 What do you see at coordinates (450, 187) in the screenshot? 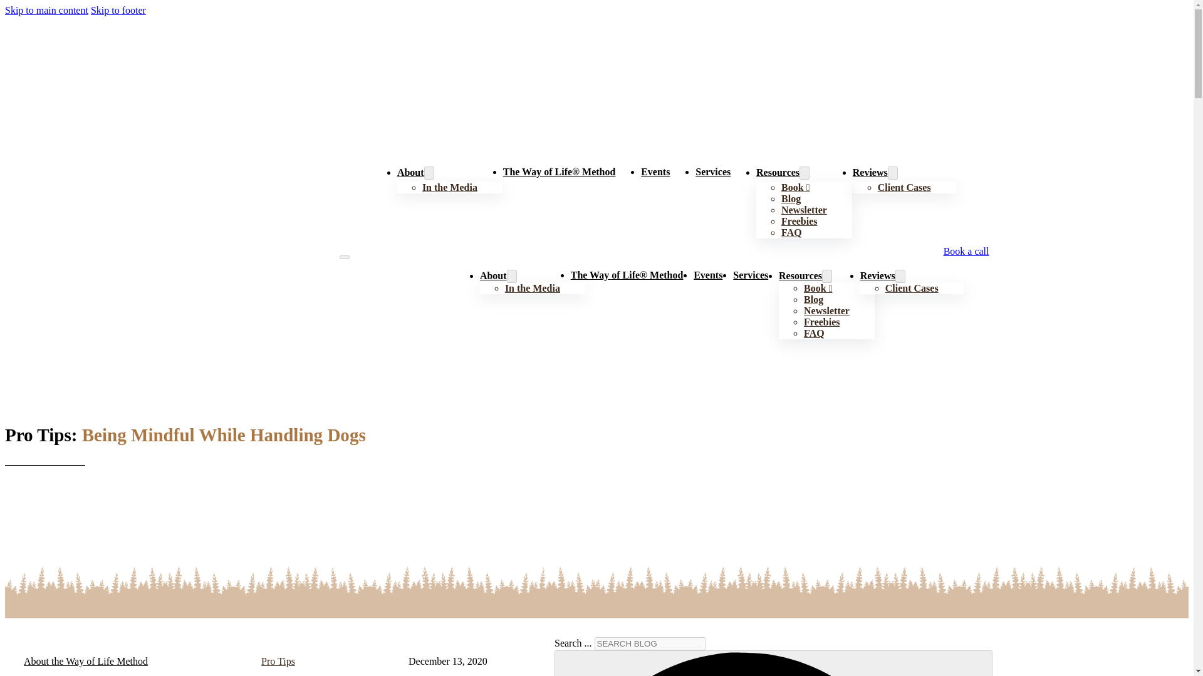
I see `In the Media` at bounding box center [450, 187].